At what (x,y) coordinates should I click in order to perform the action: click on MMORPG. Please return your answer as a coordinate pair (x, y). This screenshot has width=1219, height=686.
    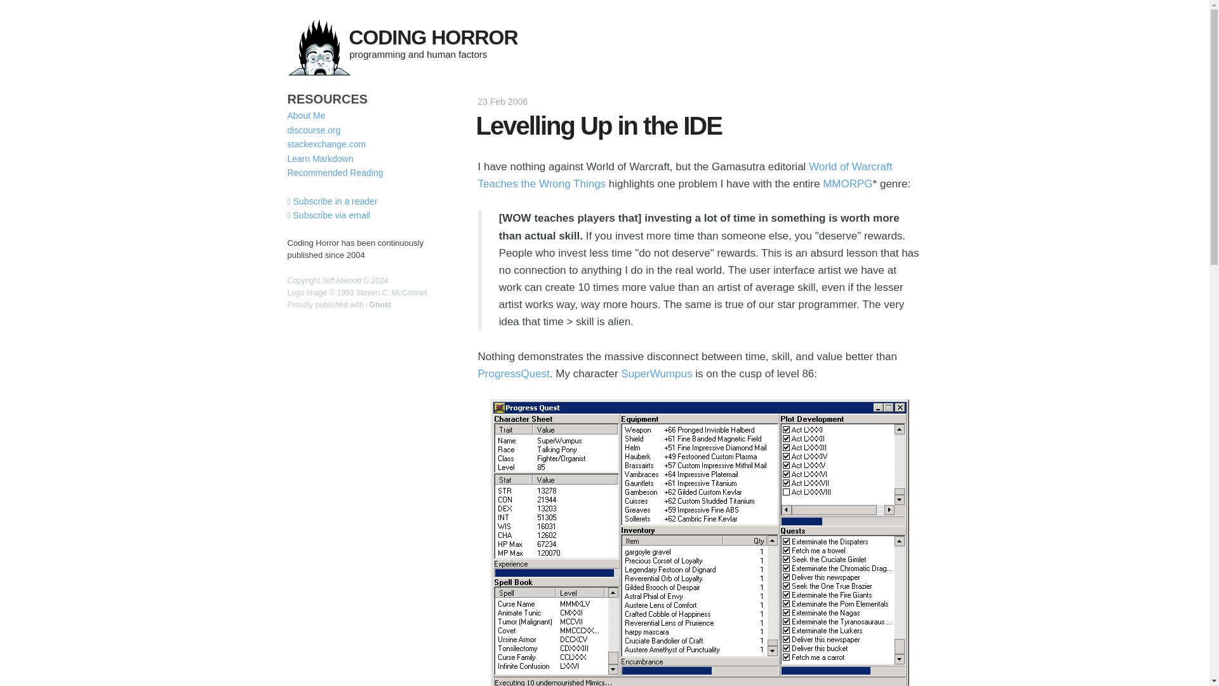
    Looking at the image, I should click on (848, 184).